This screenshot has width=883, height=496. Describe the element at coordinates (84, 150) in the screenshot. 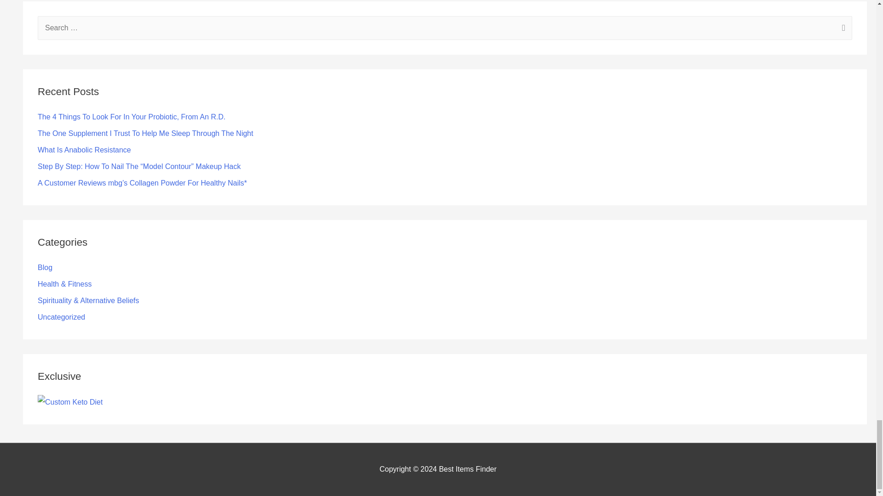

I see `What Is Anabolic Resistance` at that location.